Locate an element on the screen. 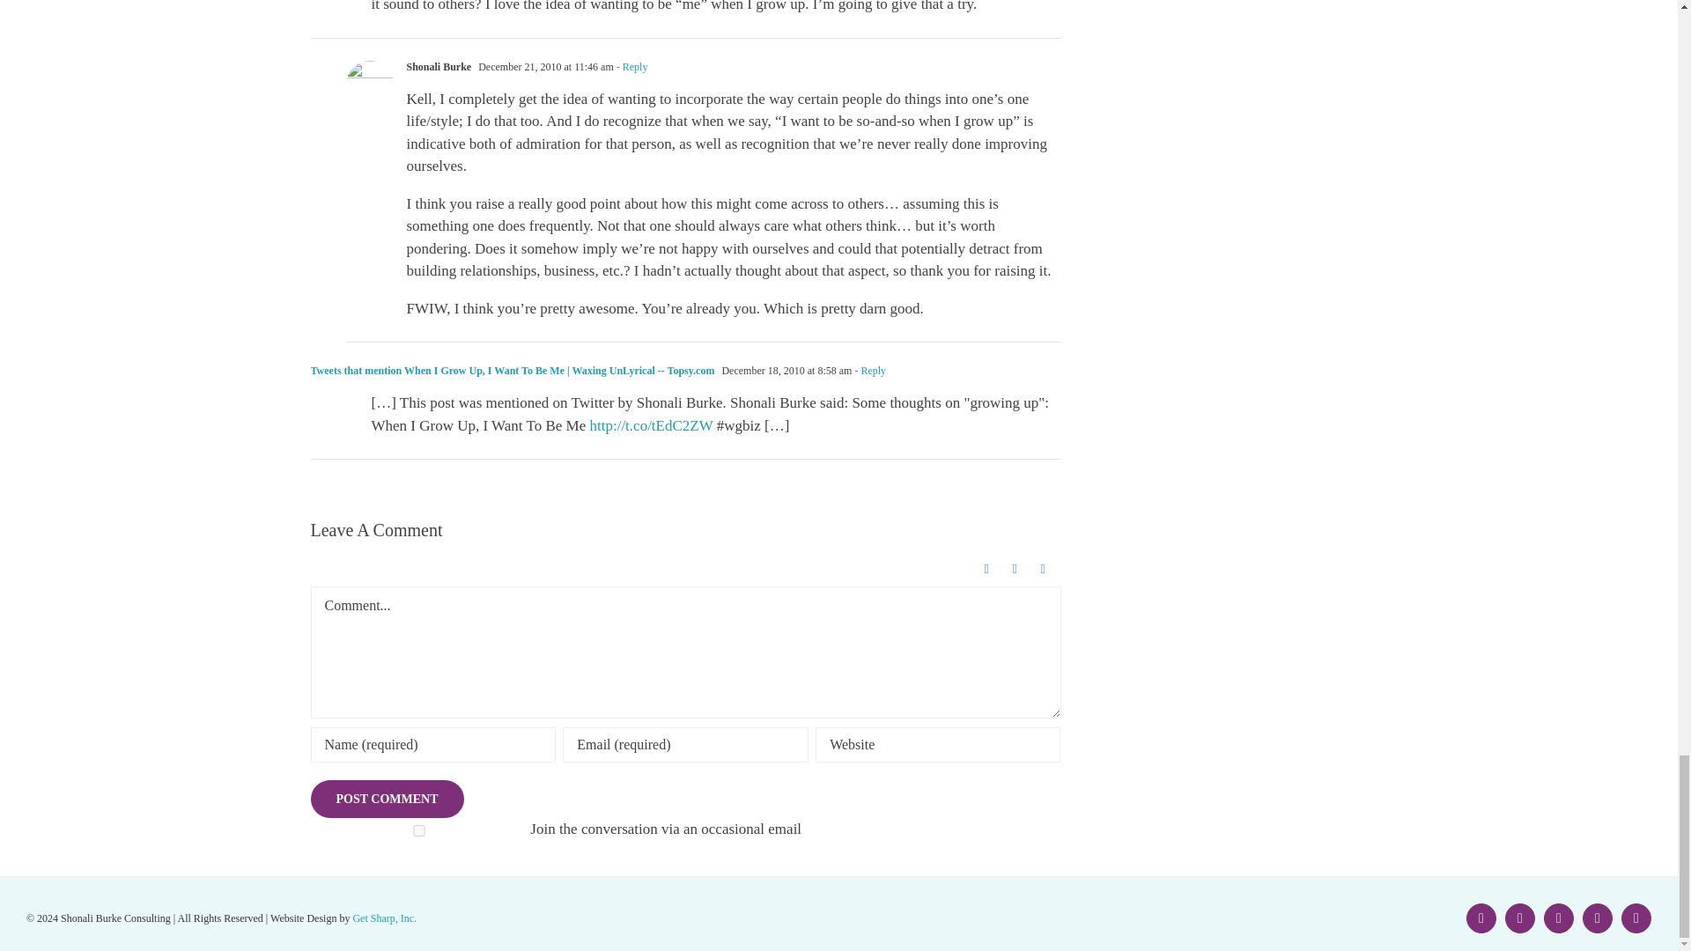  Post Comment is located at coordinates (386, 798).